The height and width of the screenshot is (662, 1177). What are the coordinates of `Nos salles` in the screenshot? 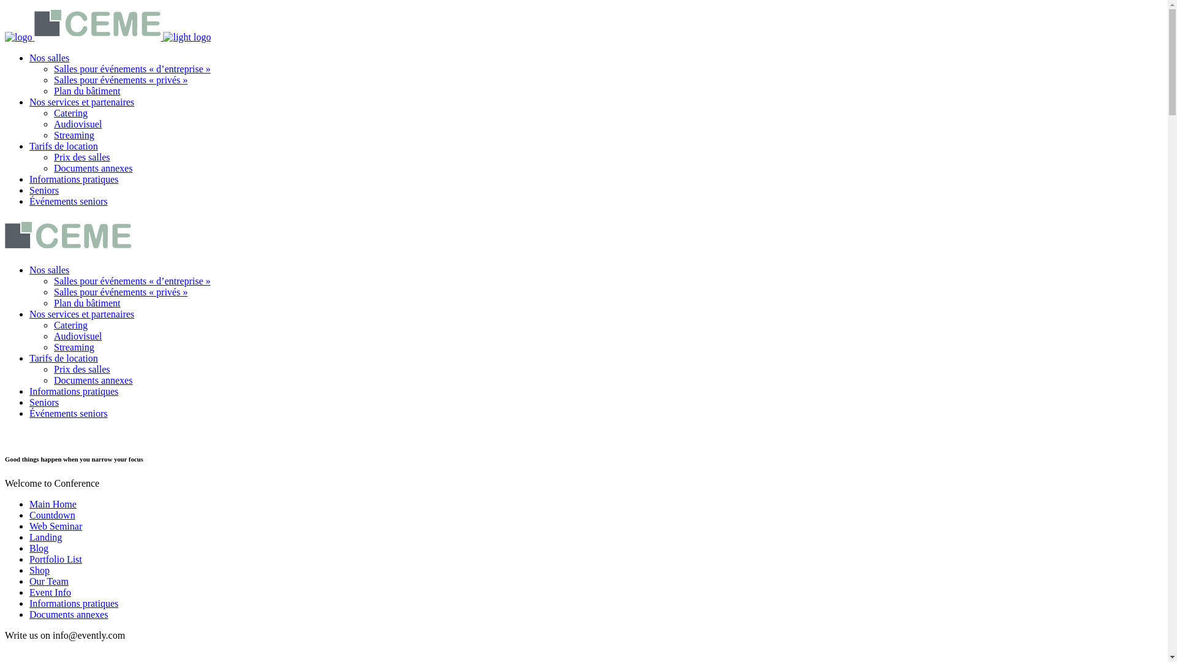 It's located at (49, 270).